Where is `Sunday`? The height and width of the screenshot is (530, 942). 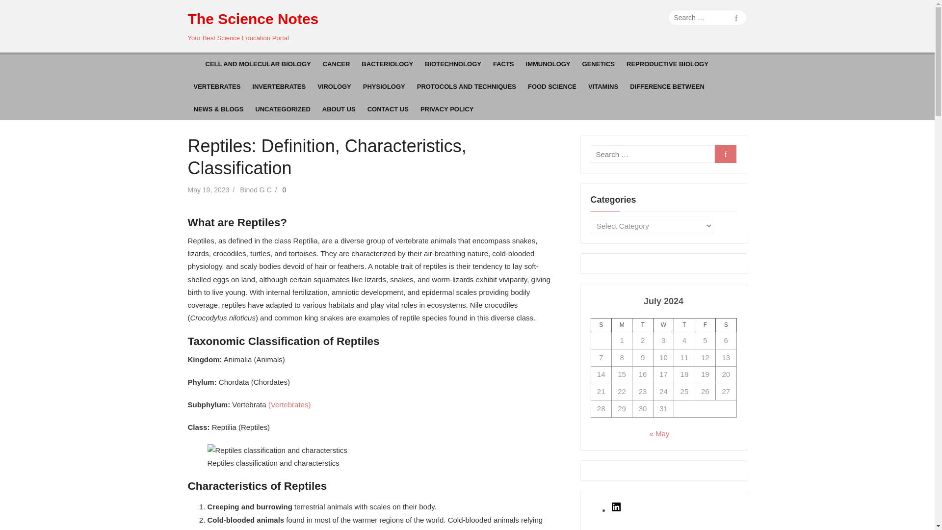 Sunday is located at coordinates (601, 325).